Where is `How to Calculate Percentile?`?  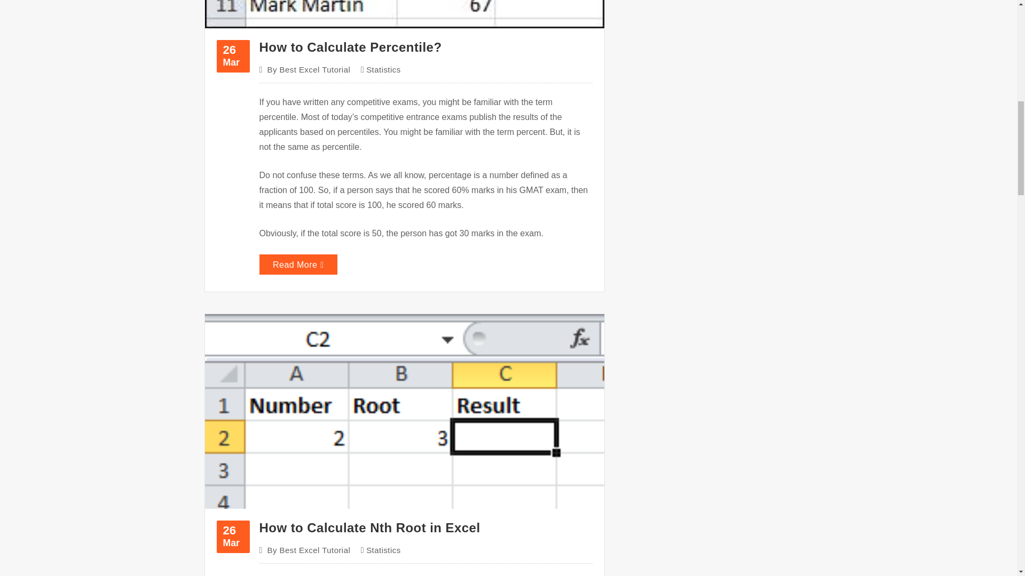
How to Calculate Percentile? is located at coordinates (233, 537).